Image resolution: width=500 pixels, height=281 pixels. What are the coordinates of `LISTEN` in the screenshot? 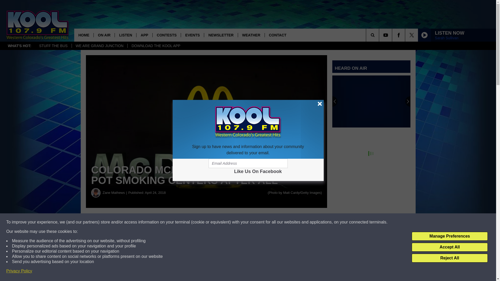 It's located at (125, 35).